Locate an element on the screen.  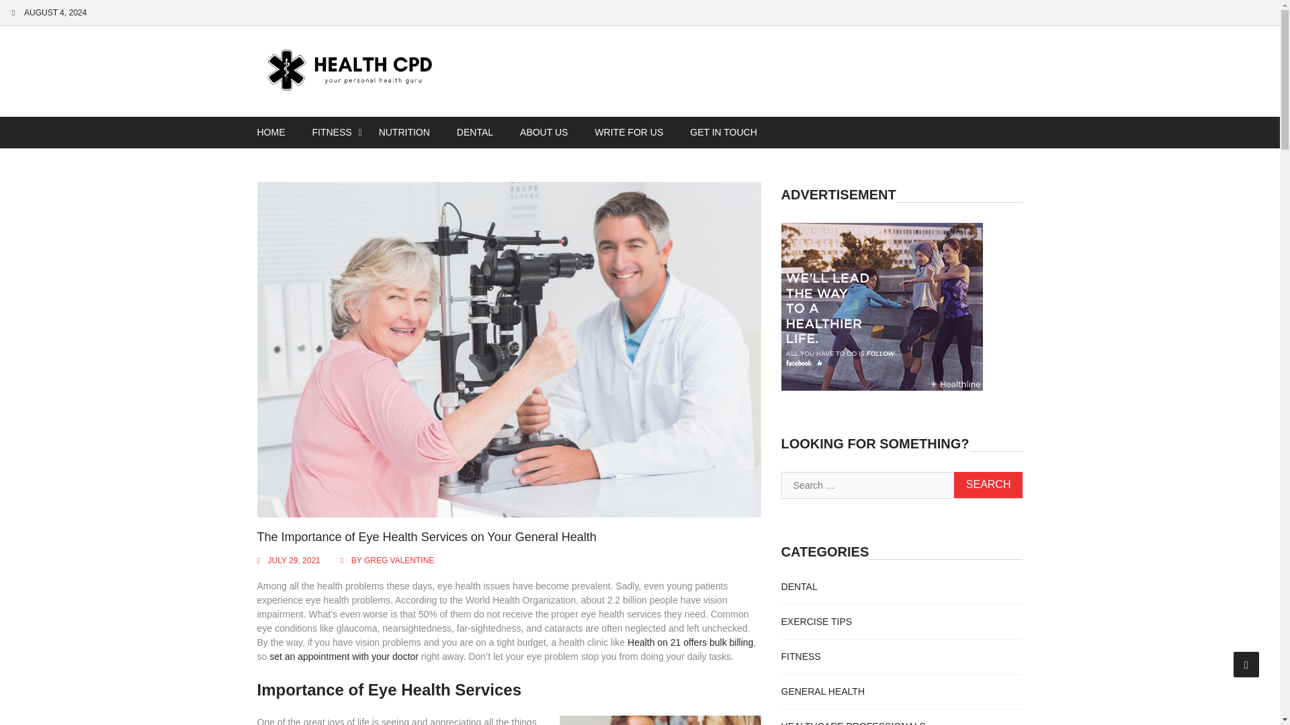
Health on 21 offers bulk billing is located at coordinates (690, 642).